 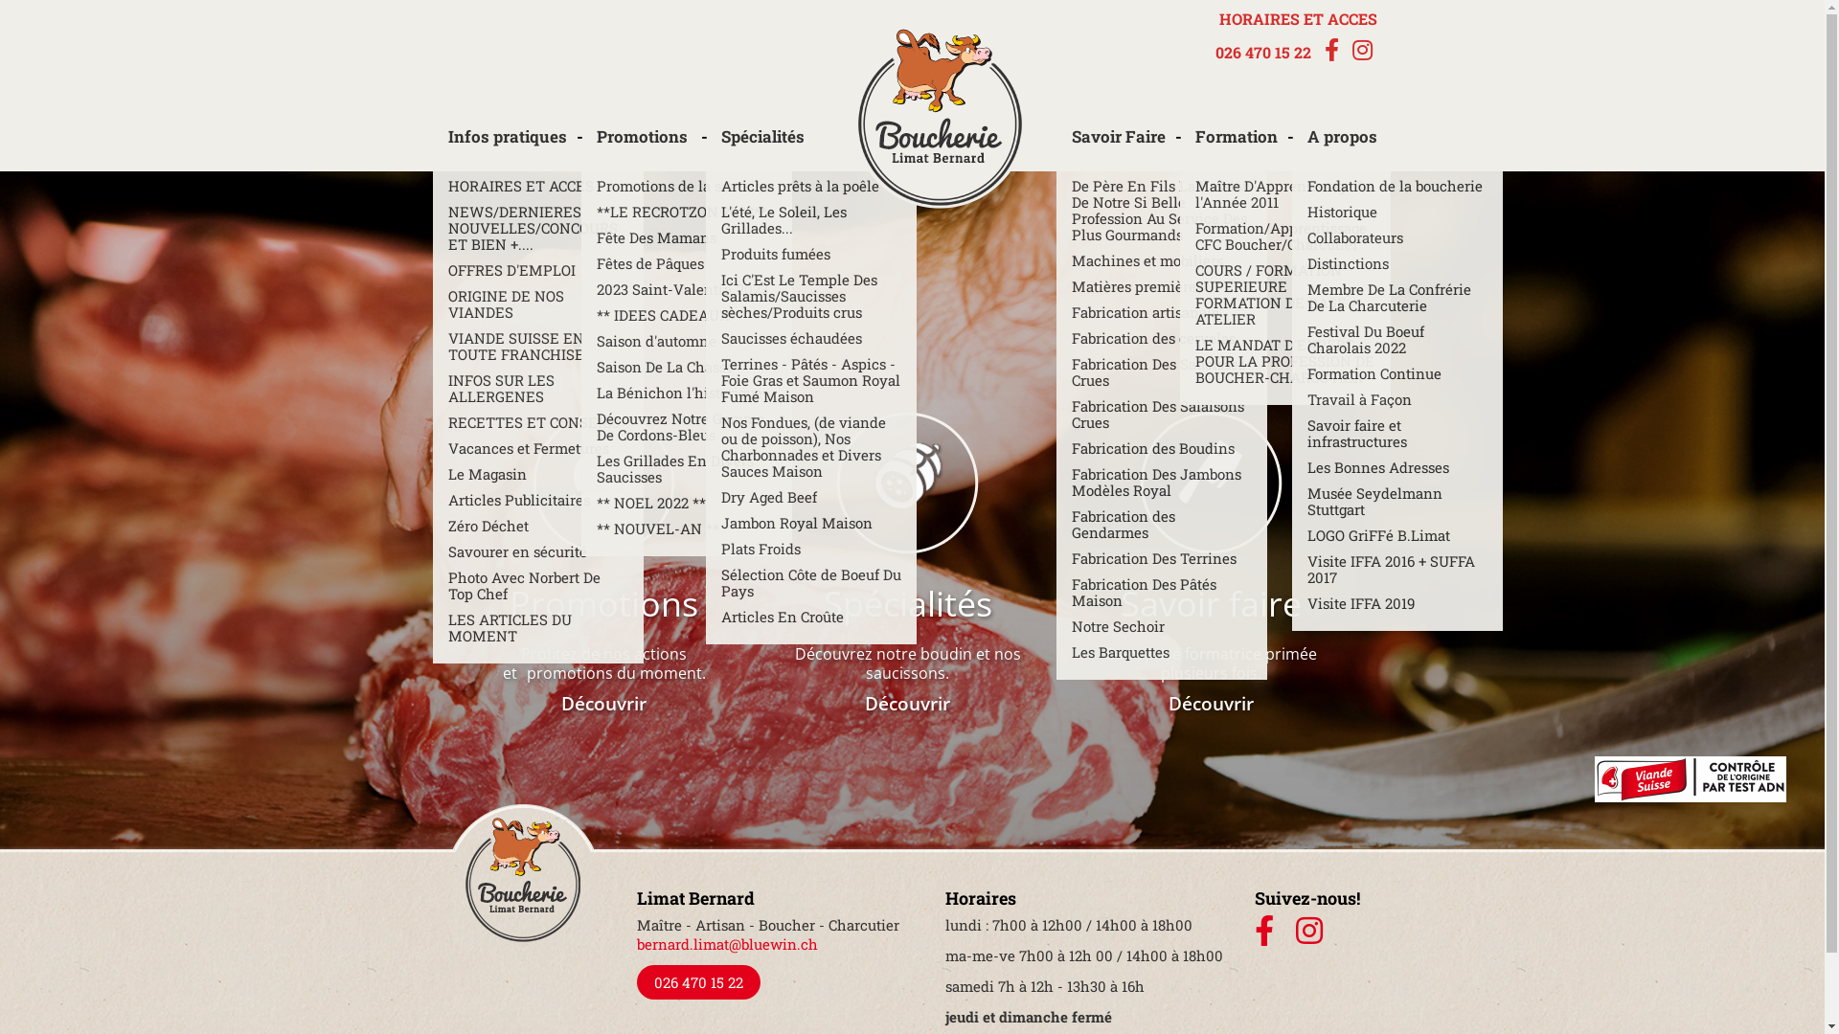 I want to click on Formation/Apprentissage CFC Boucher/Charcutier, so click(x=1285, y=236).